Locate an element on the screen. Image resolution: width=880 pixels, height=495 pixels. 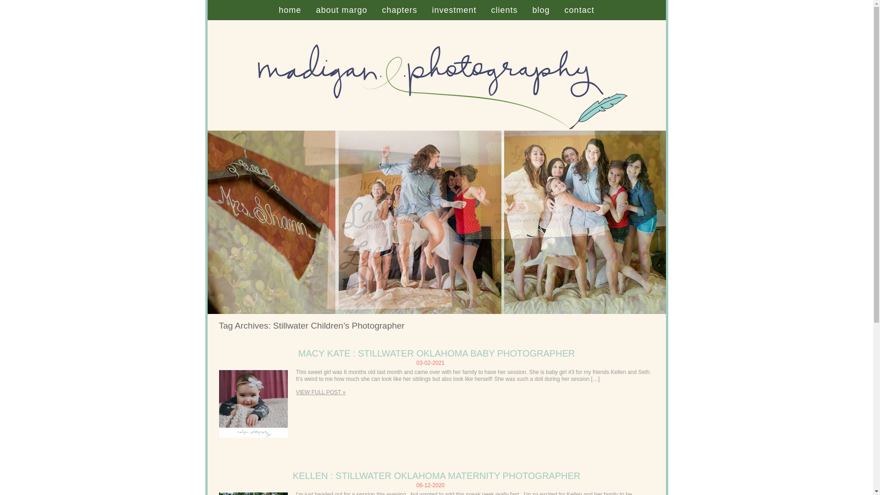
blog is located at coordinates (541, 10).